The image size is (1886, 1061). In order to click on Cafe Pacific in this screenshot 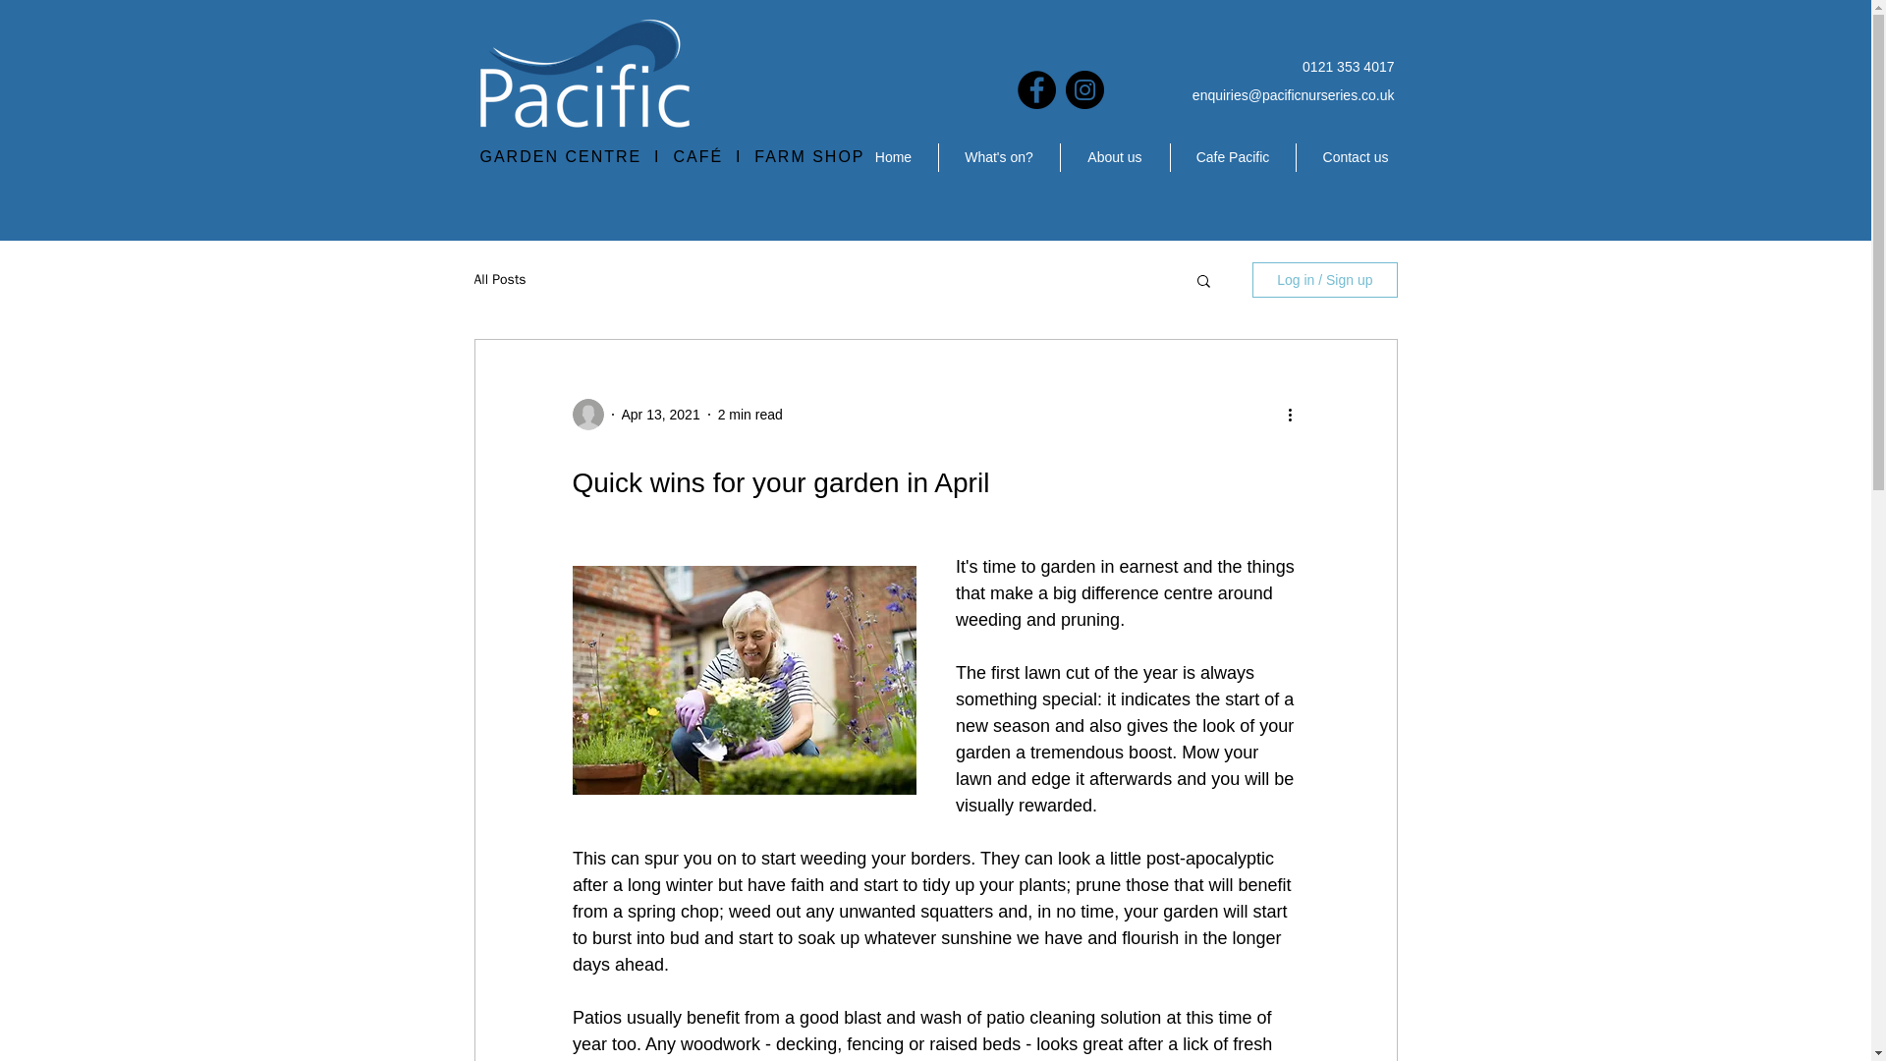, I will do `click(1234, 157)`.